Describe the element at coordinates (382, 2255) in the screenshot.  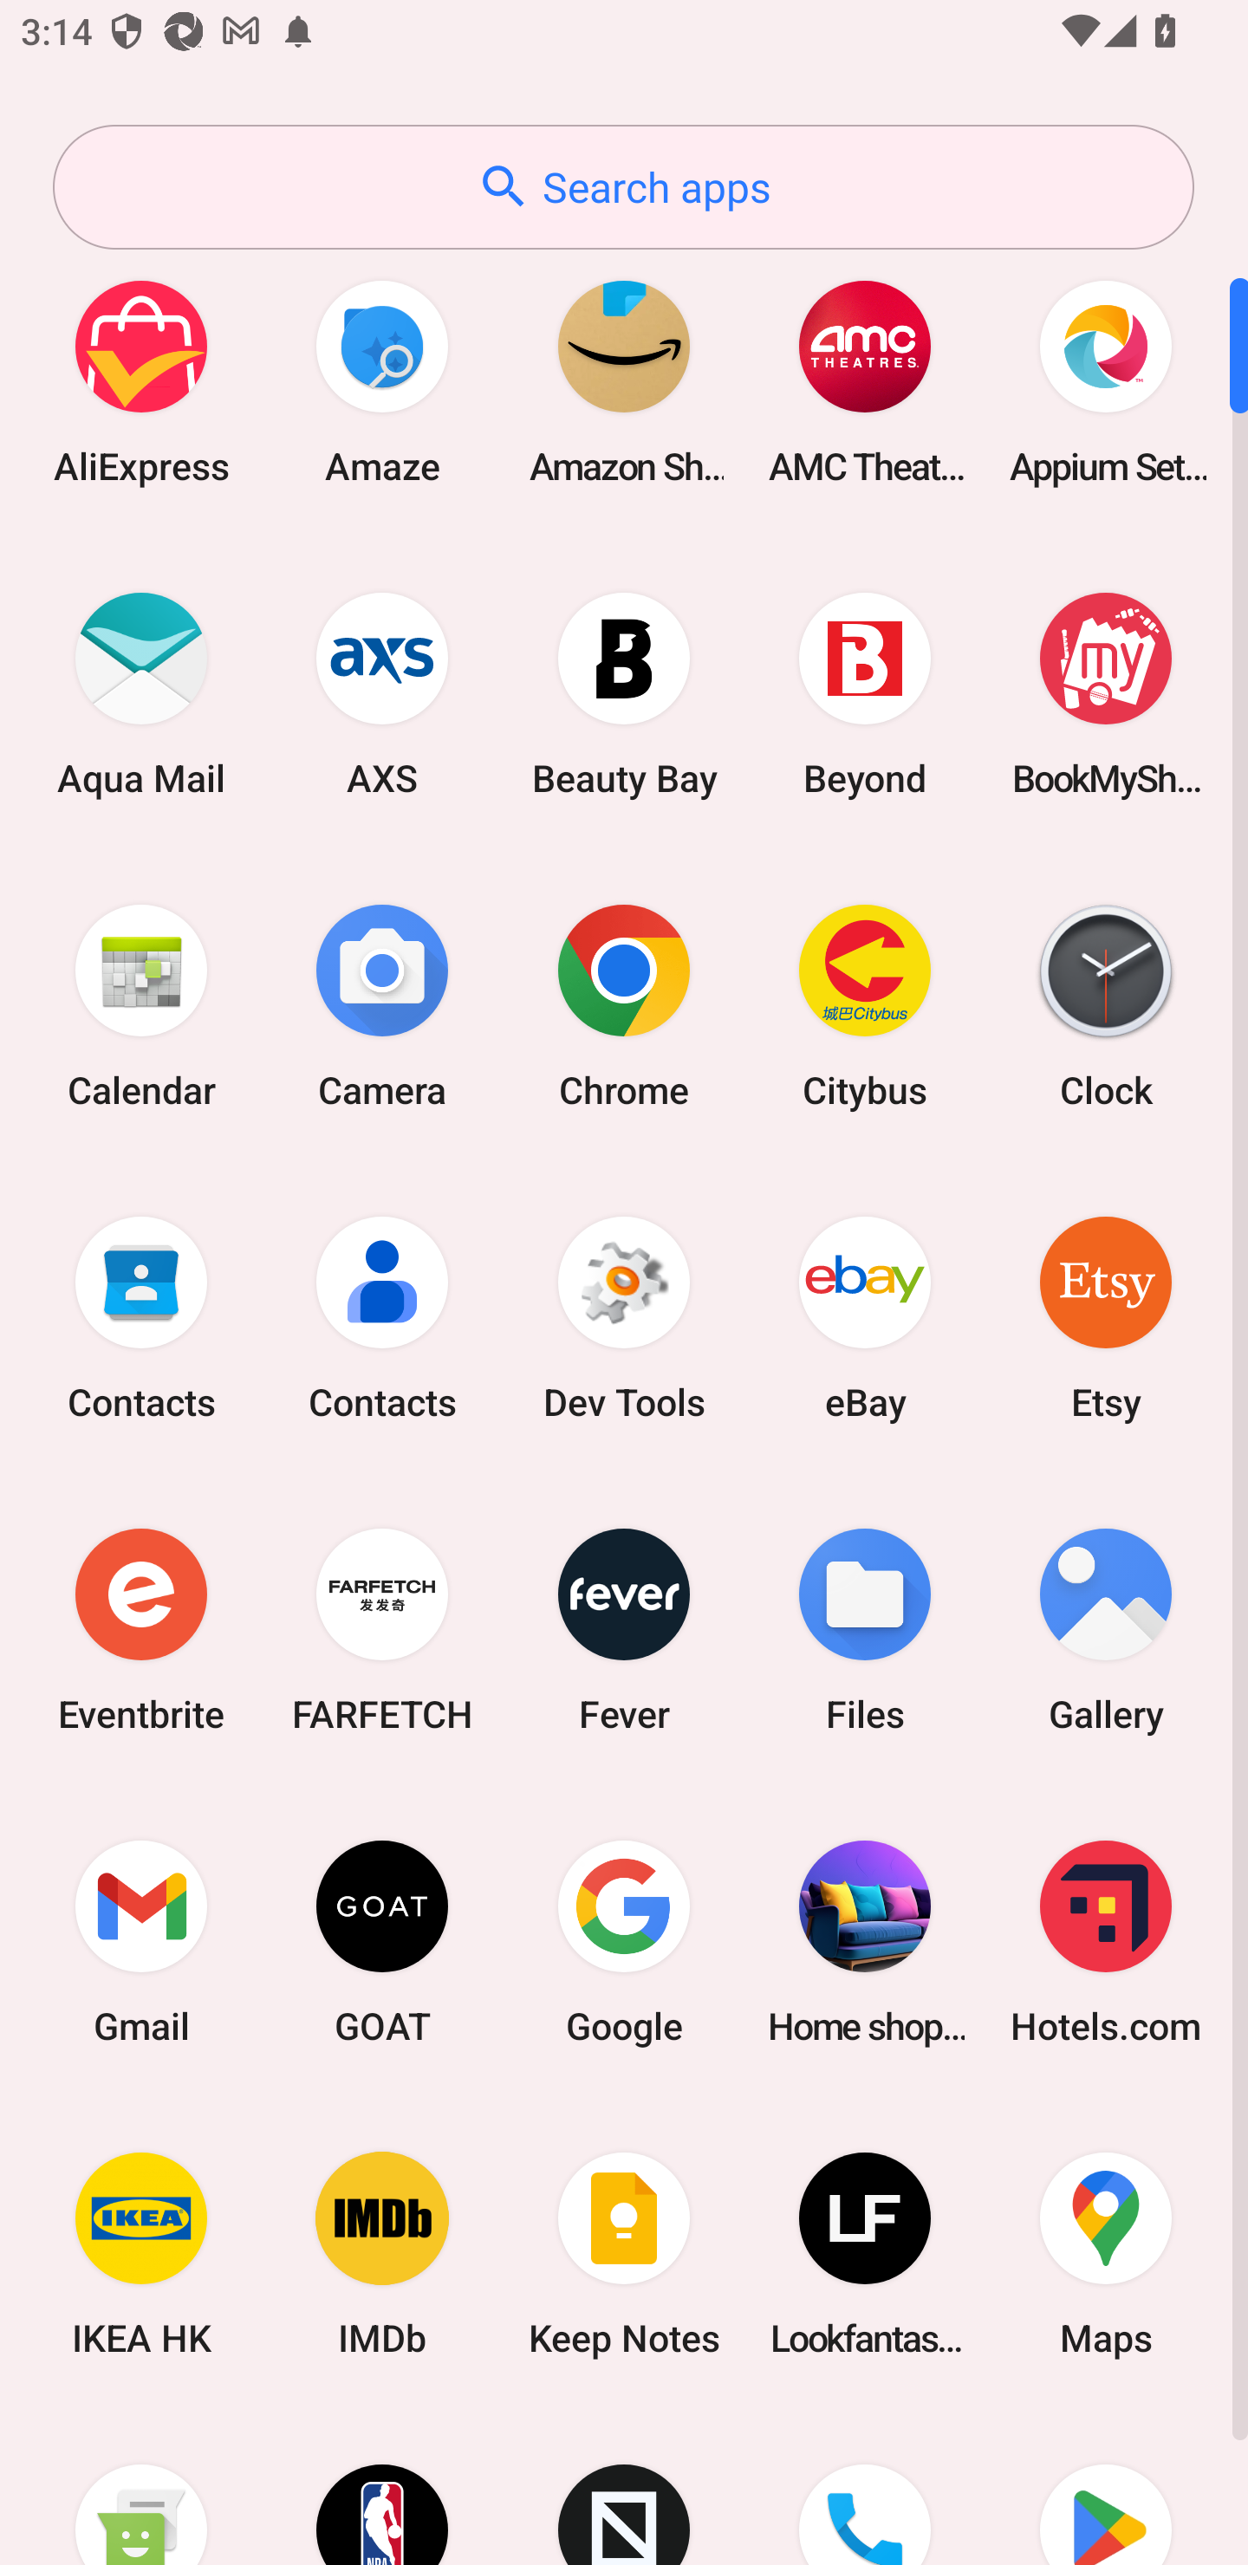
I see `IMDb` at that location.